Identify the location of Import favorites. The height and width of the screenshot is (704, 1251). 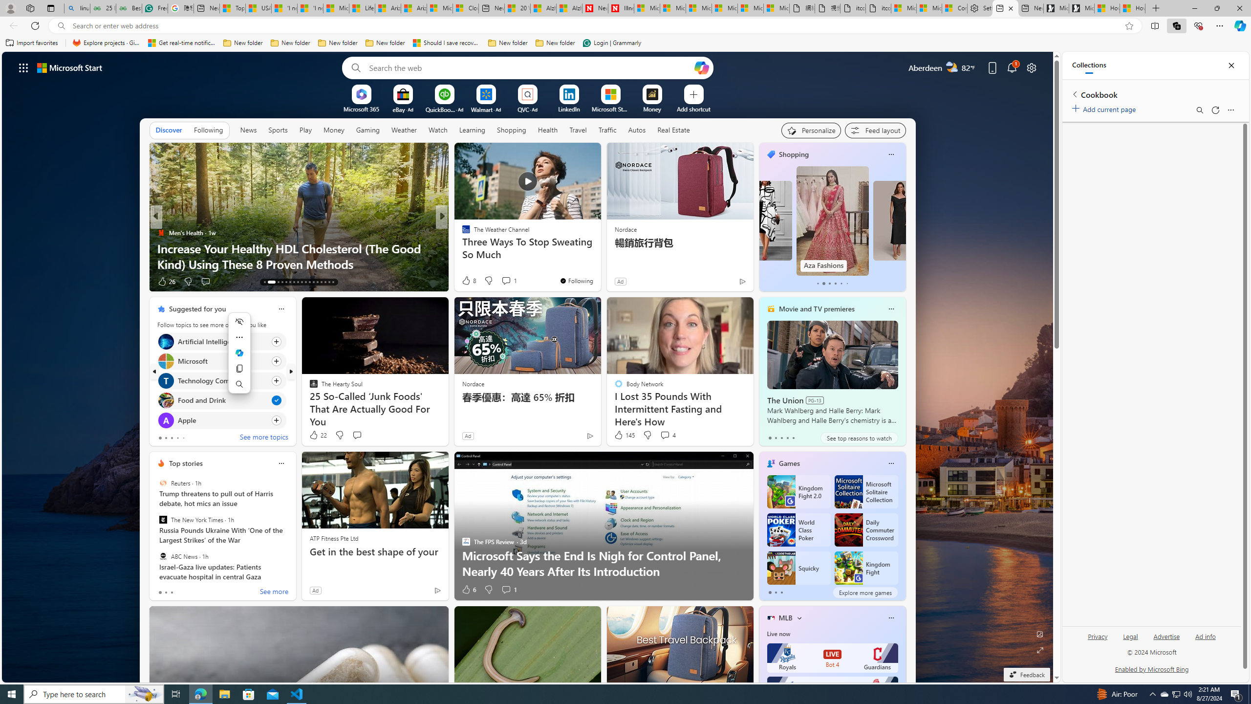
(32, 43).